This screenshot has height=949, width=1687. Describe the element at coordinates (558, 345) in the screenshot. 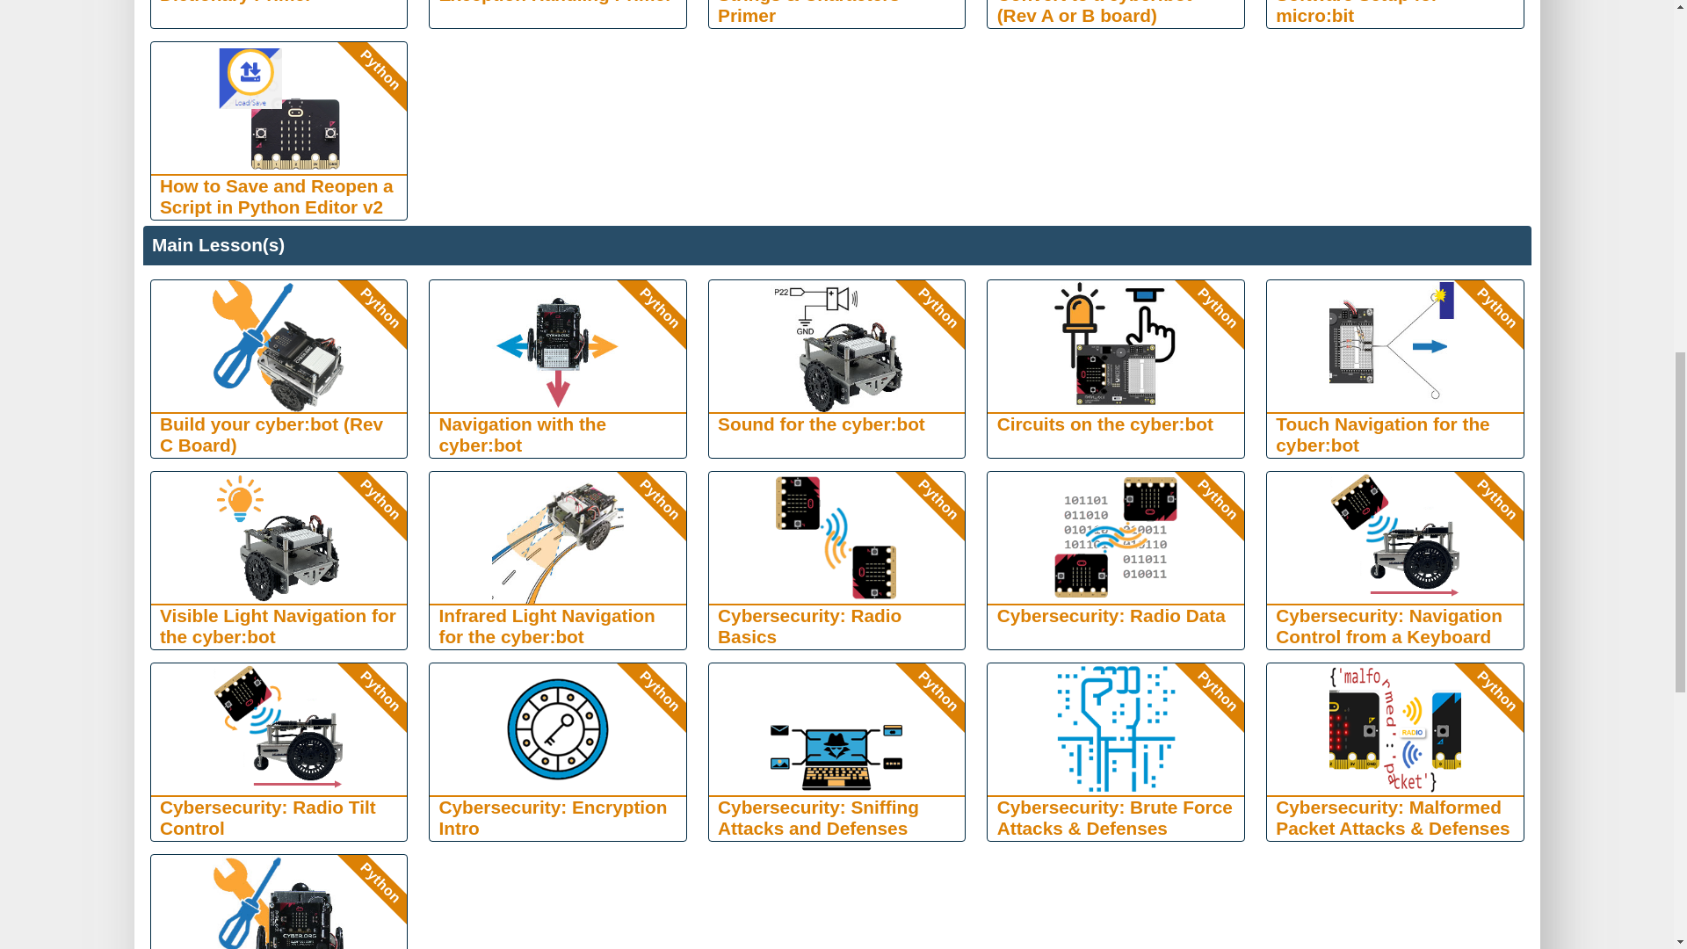

I see `Navigation with the cyber:bot` at that location.